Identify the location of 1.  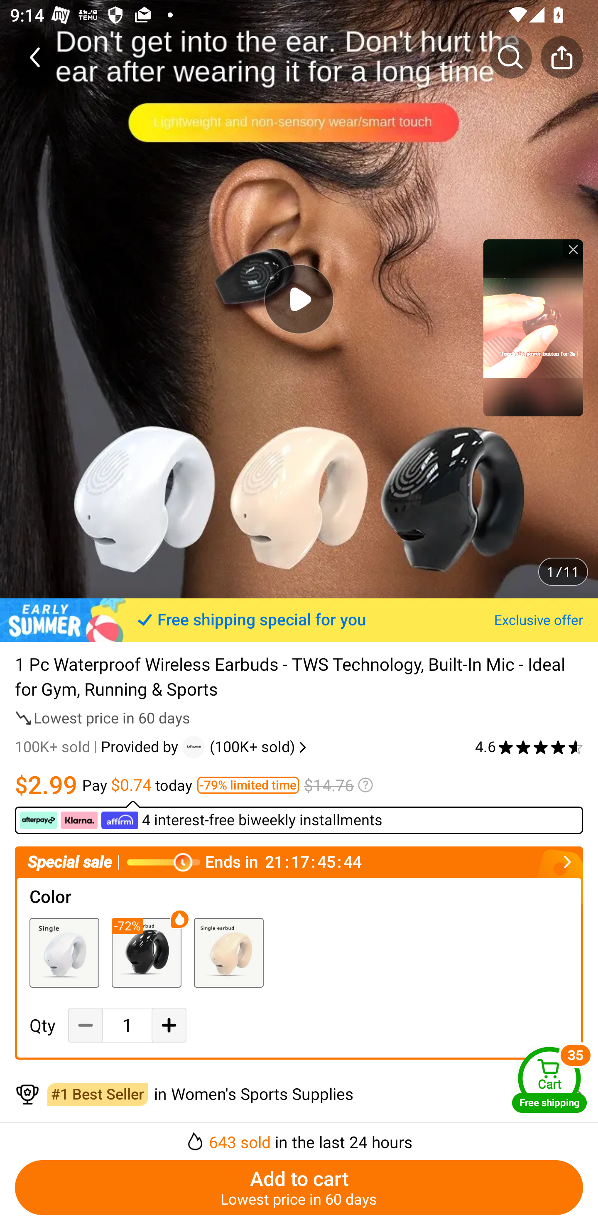
(127, 1026).